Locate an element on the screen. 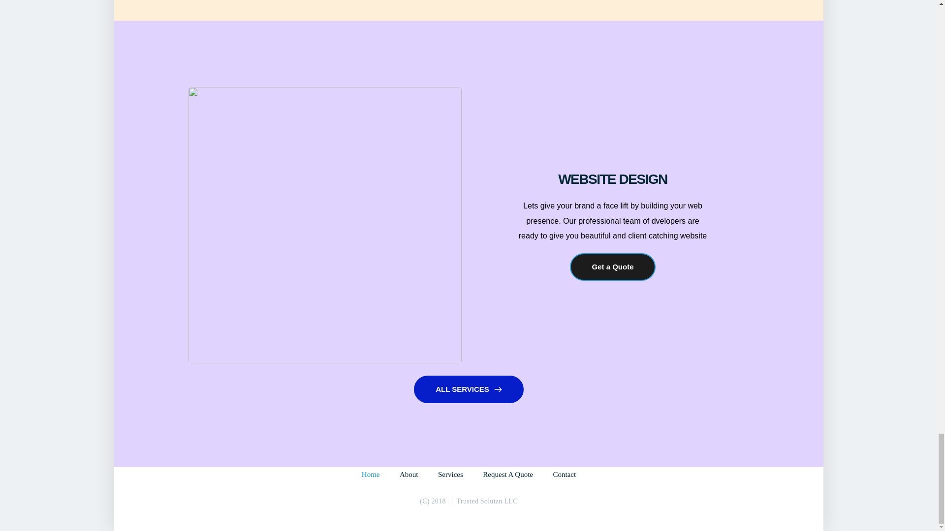 This screenshot has height=531, width=945. Request A Quote is located at coordinates (508, 474).